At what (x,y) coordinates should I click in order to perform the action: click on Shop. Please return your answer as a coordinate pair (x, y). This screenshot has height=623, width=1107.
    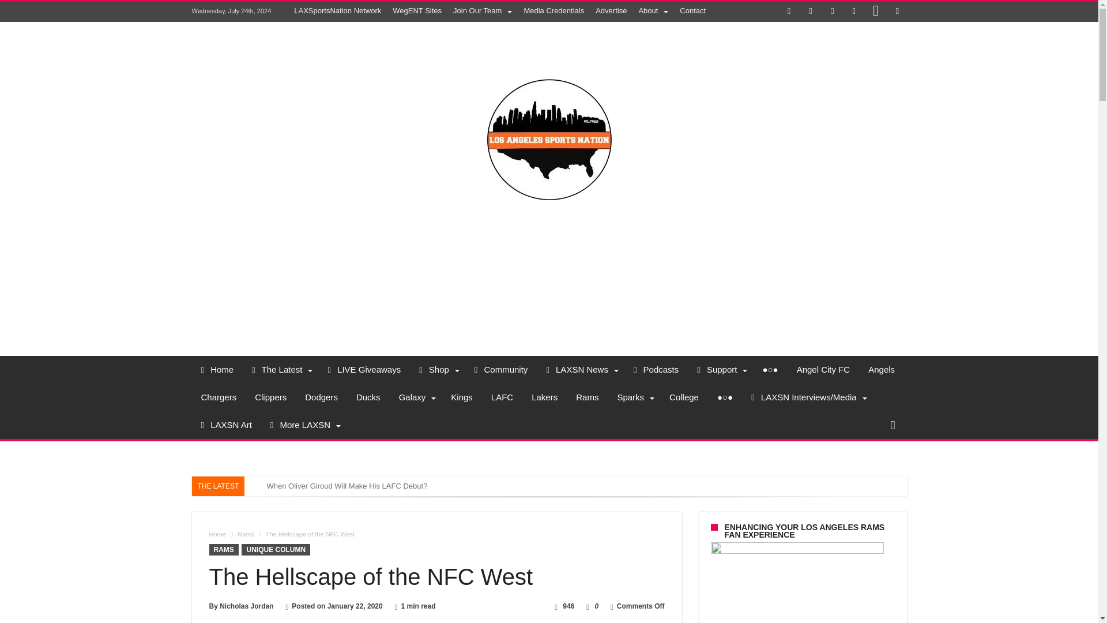
    Looking at the image, I should click on (437, 369).